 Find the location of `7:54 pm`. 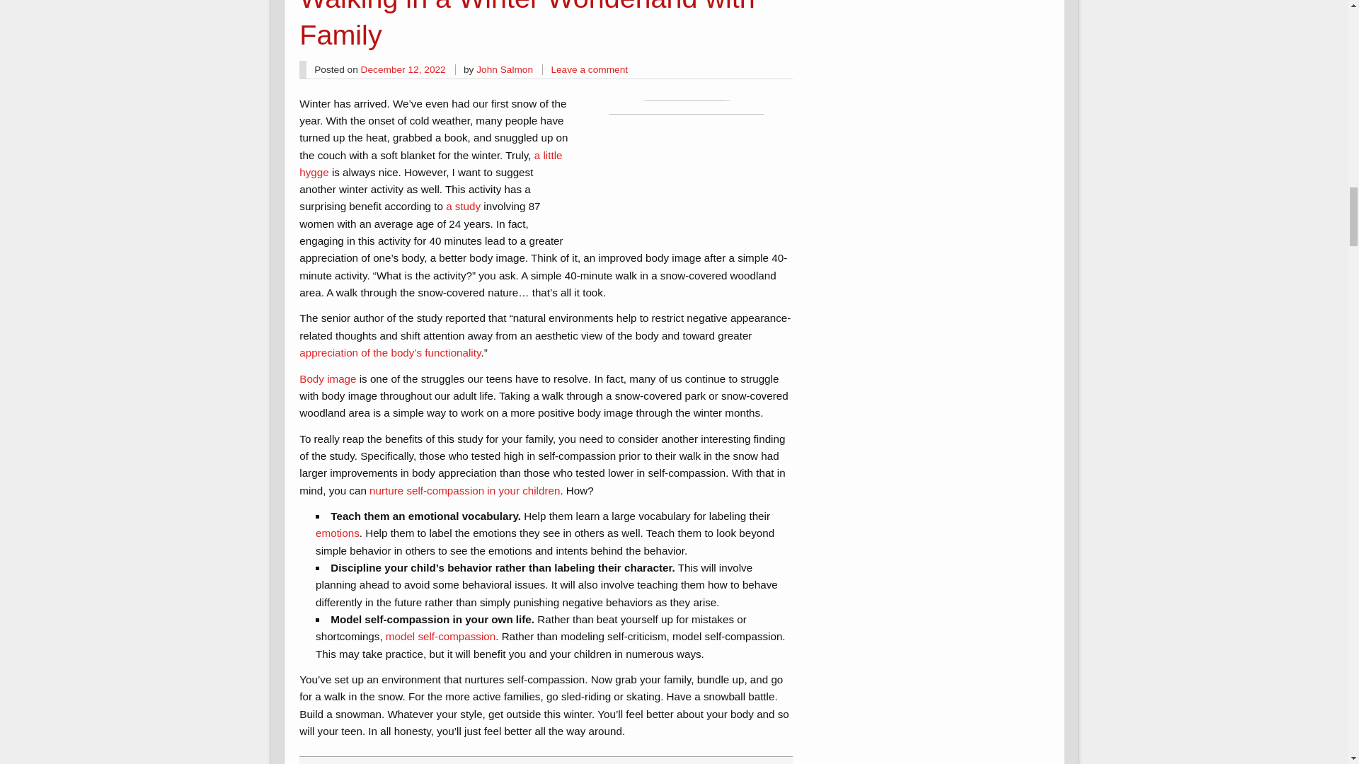

7:54 pm is located at coordinates (403, 69).